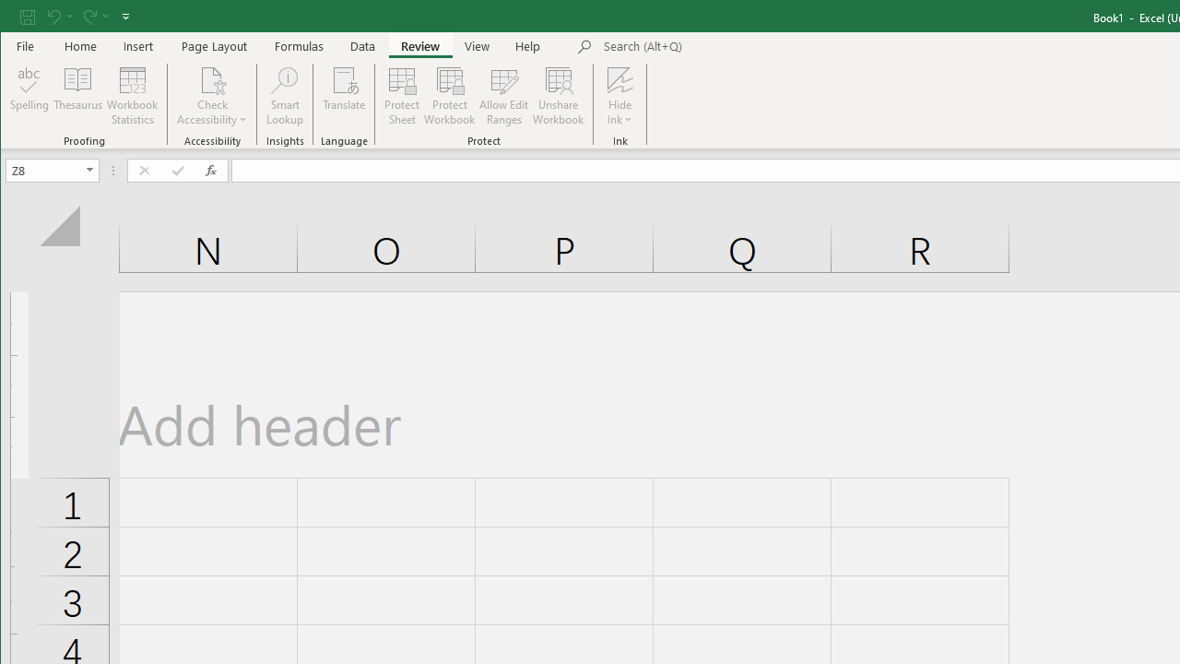 This screenshot has height=664, width=1180. I want to click on Page Layout, so click(214, 46).